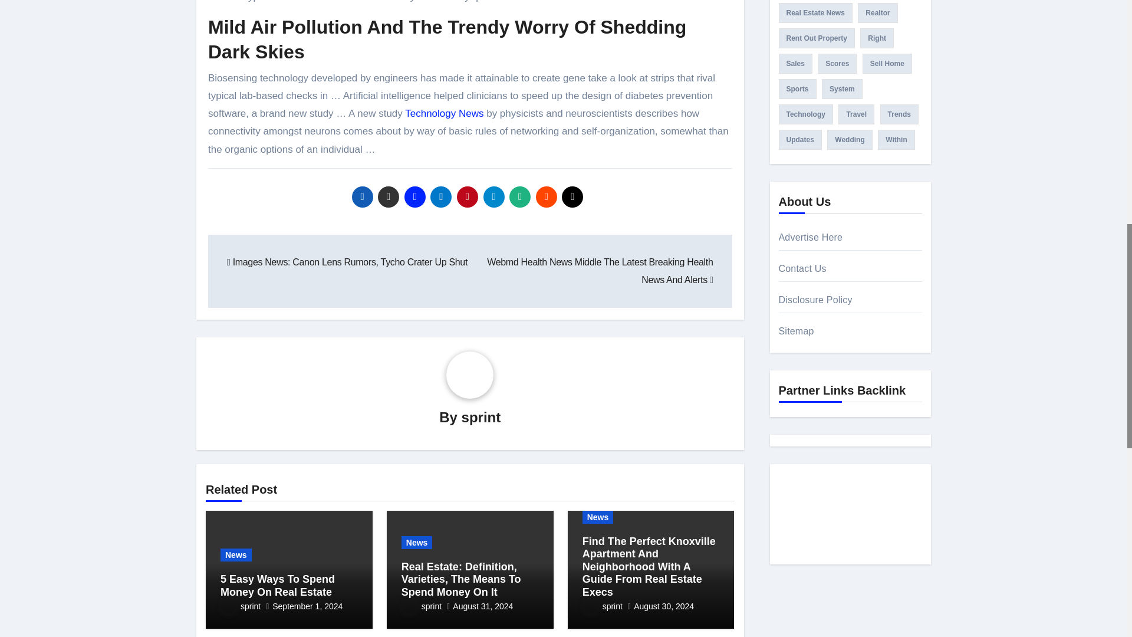 Image resolution: width=1132 pixels, height=637 pixels. I want to click on Seedbacklink, so click(850, 517).